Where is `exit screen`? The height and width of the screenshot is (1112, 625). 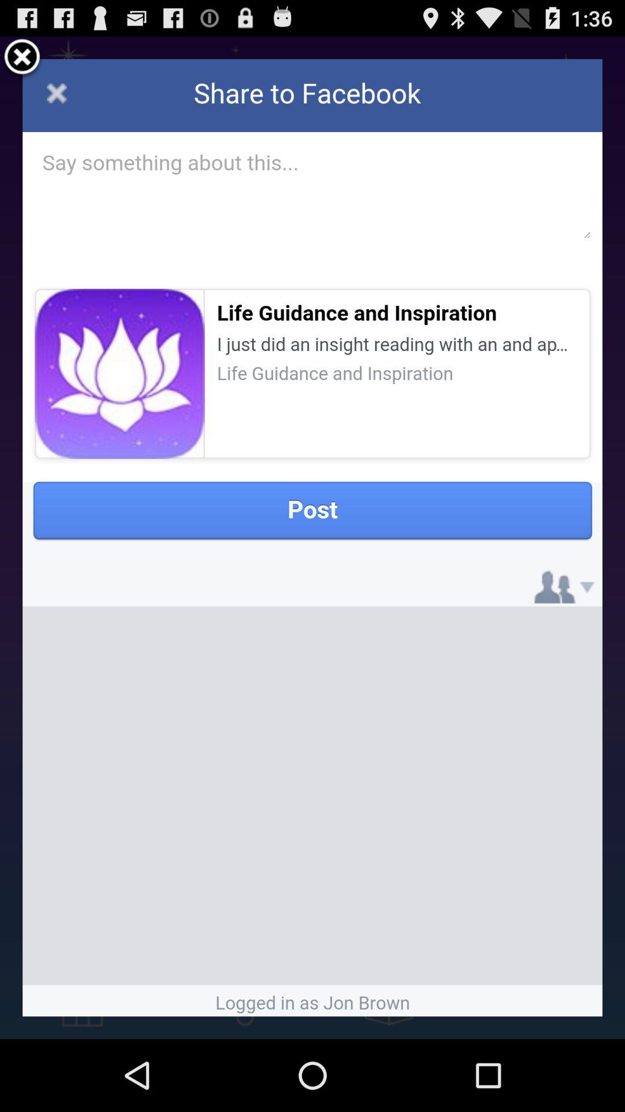
exit screen is located at coordinates (22, 59).